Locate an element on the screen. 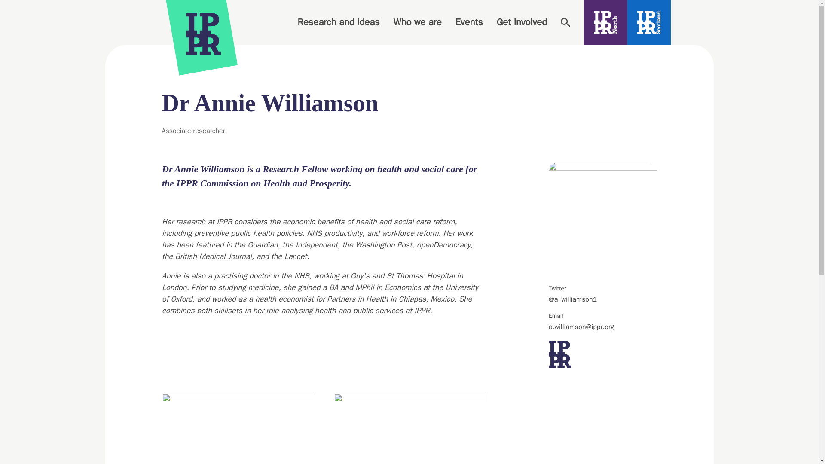 This screenshot has width=825, height=464. Get involved is located at coordinates (522, 22).